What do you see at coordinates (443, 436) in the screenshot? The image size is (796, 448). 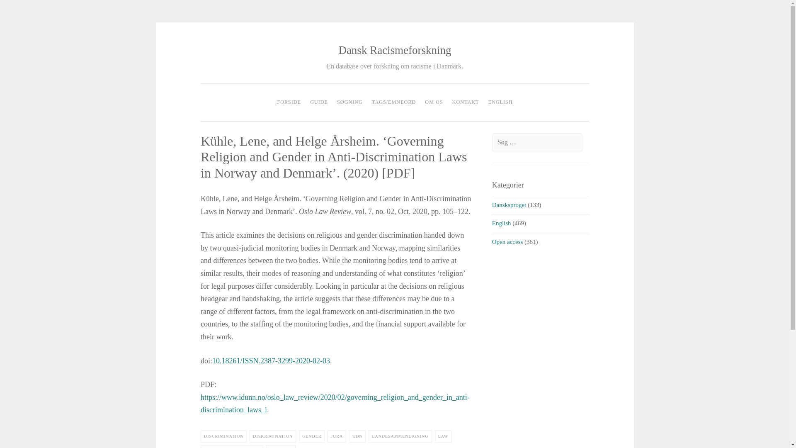 I see `LAW` at bounding box center [443, 436].